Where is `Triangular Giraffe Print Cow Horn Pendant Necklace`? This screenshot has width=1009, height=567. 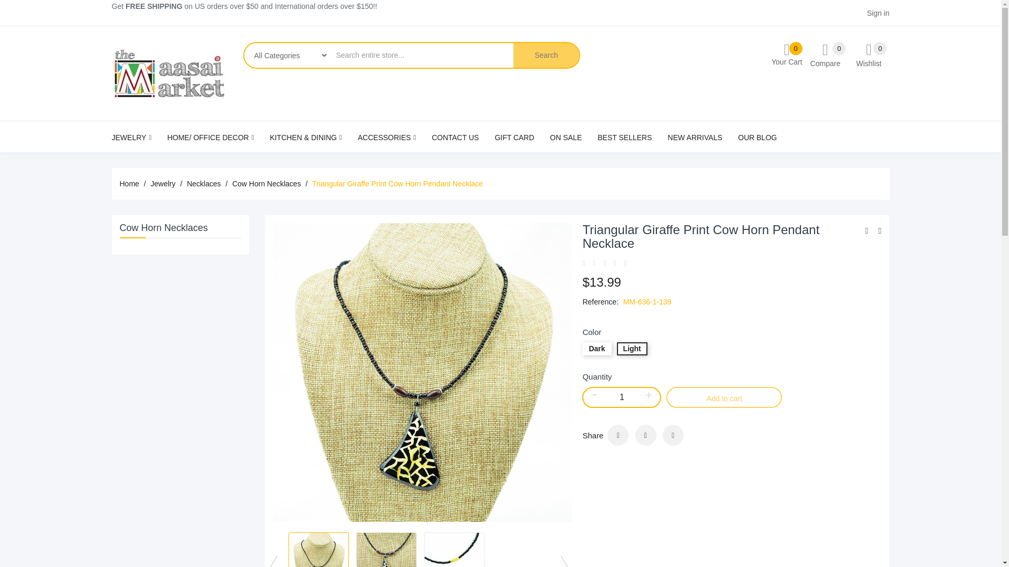 Triangular Giraffe Print Cow Horn Pendant Necklace is located at coordinates (386, 550).